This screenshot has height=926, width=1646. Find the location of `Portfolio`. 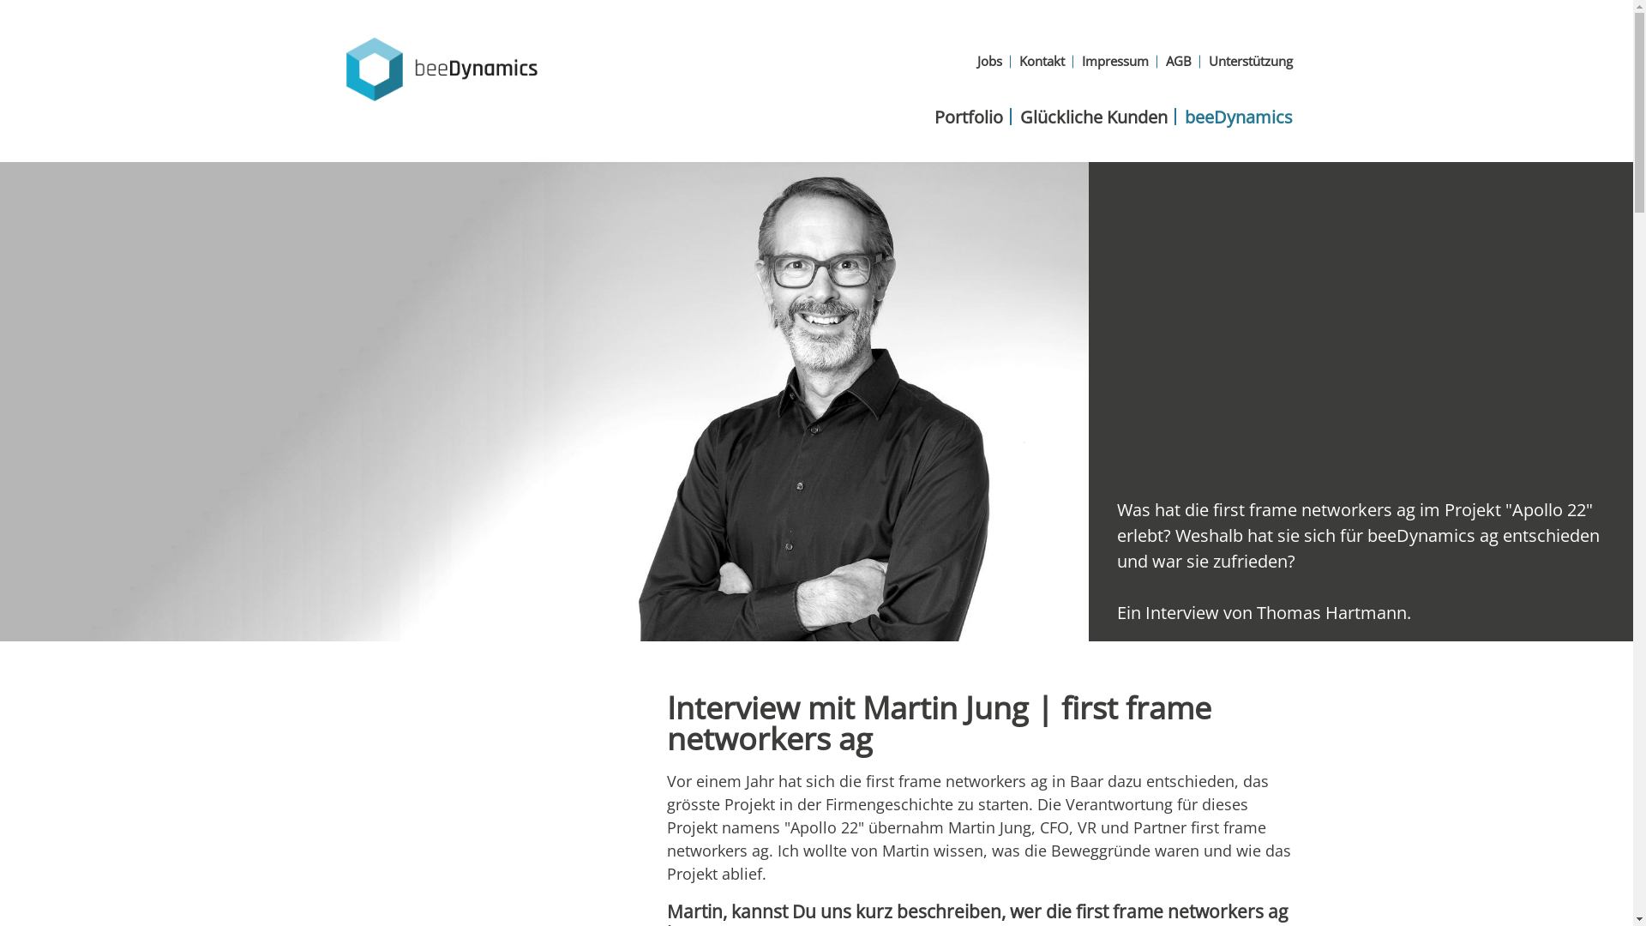

Portfolio is located at coordinates (969, 117).